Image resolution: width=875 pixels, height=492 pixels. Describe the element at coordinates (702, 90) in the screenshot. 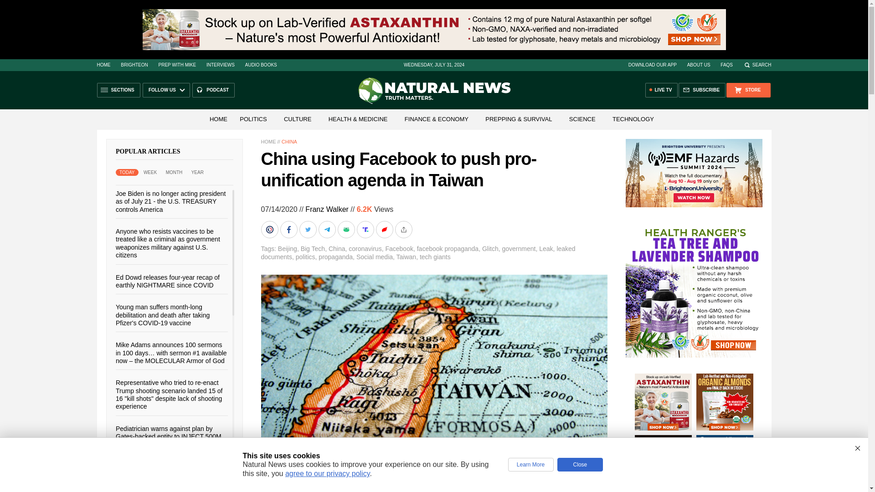

I see `SUBSCRIBE` at that location.